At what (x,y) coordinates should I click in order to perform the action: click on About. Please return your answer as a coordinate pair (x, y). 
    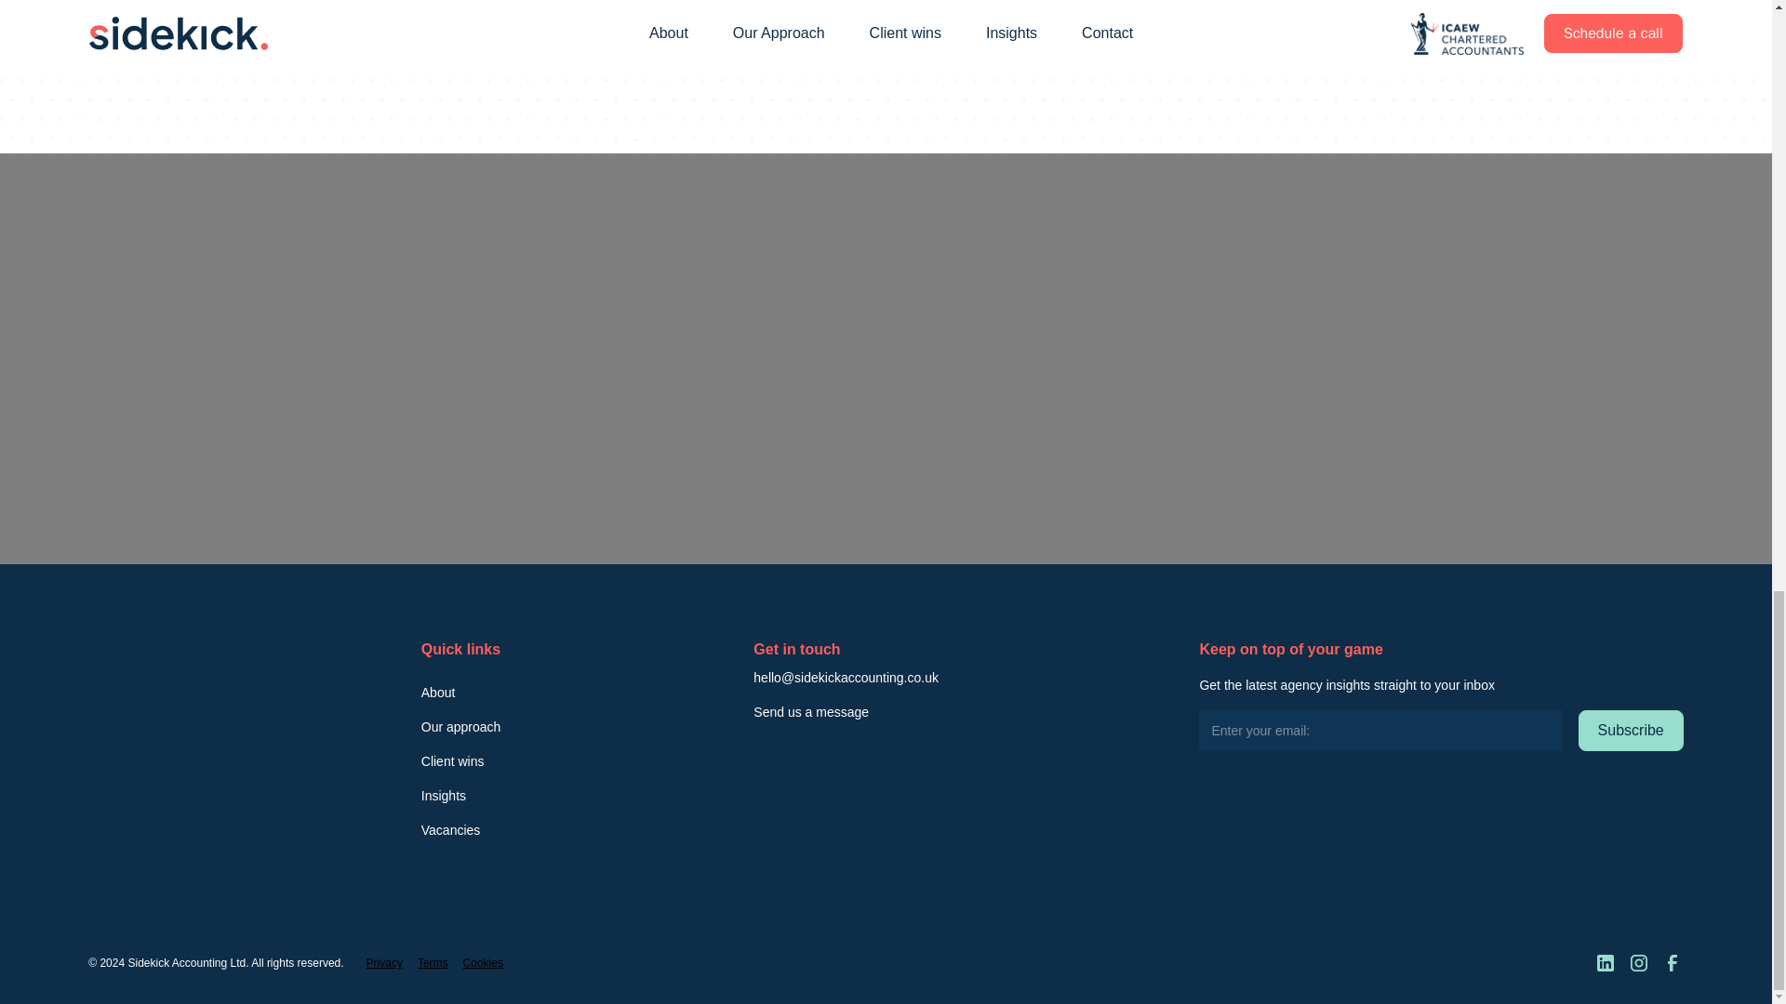
    Looking at the image, I should click on (438, 692).